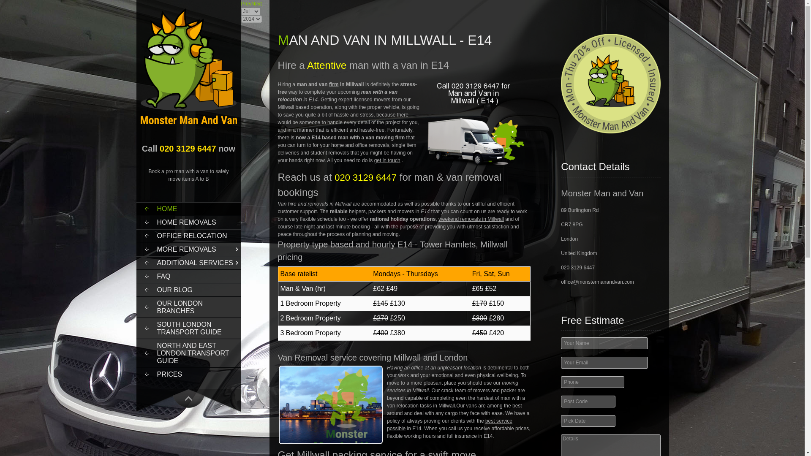 The width and height of the screenshot is (811, 456). What do you see at coordinates (166, 206) in the screenshot?
I see `SKIP TO CONTENT` at bounding box center [166, 206].